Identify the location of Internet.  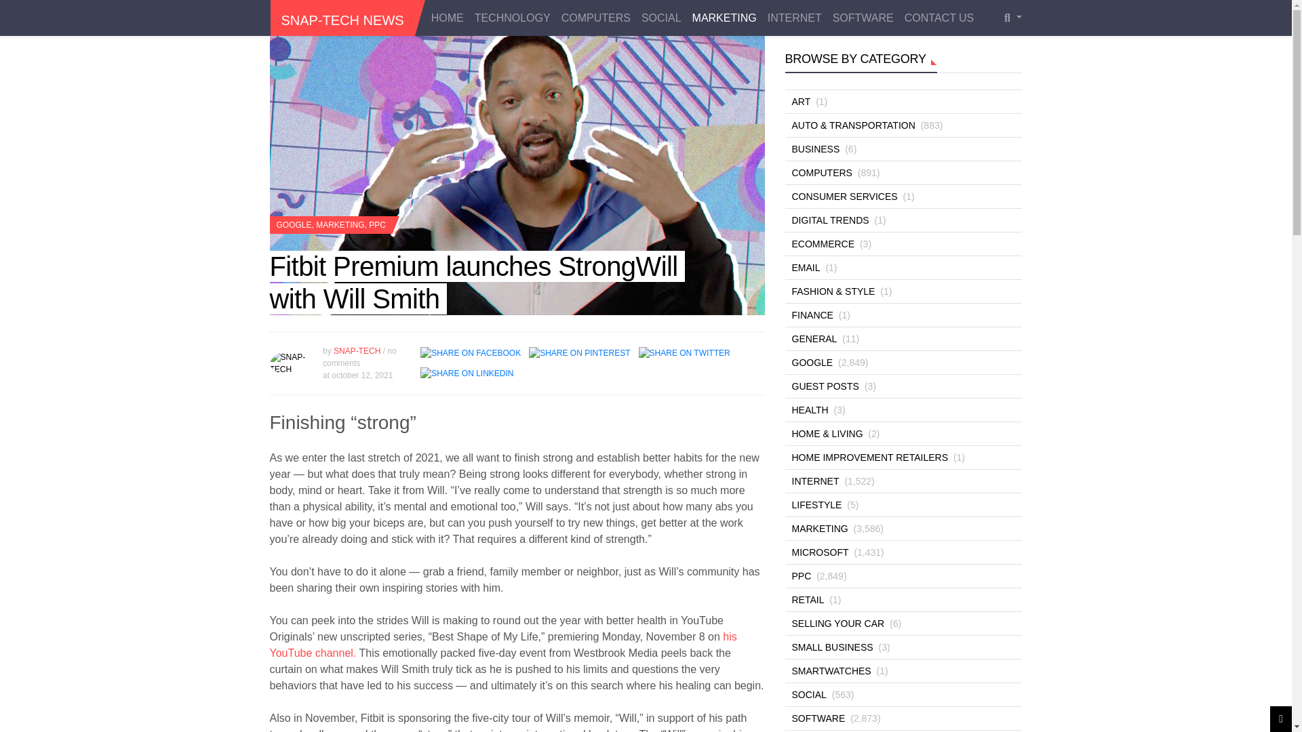
(794, 18).